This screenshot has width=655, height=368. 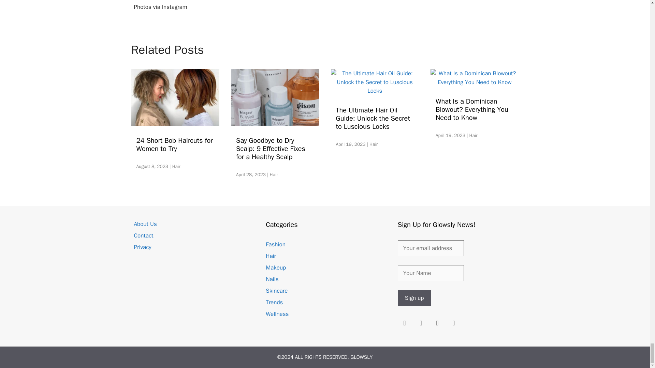 I want to click on Facebook, so click(x=421, y=323).